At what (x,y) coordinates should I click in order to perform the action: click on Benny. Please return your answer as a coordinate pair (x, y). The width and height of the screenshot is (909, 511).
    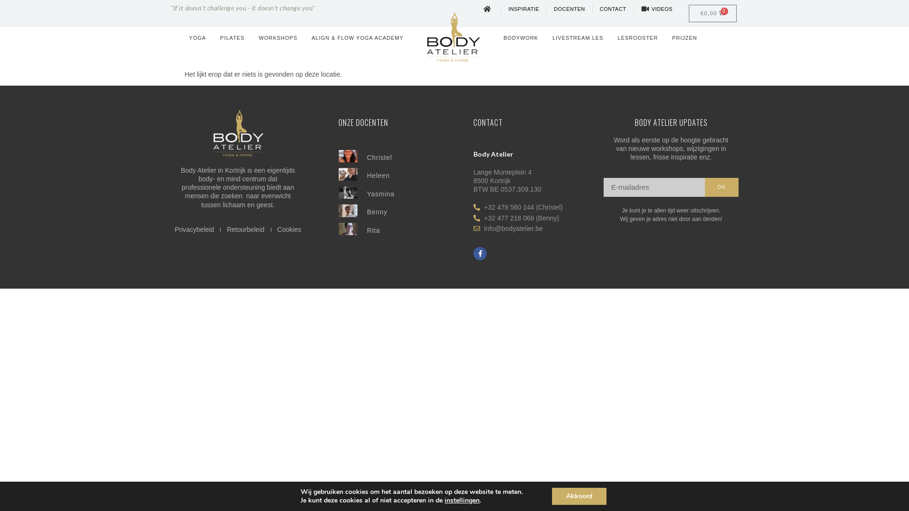
    Looking at the image, I should click on (377, 212).